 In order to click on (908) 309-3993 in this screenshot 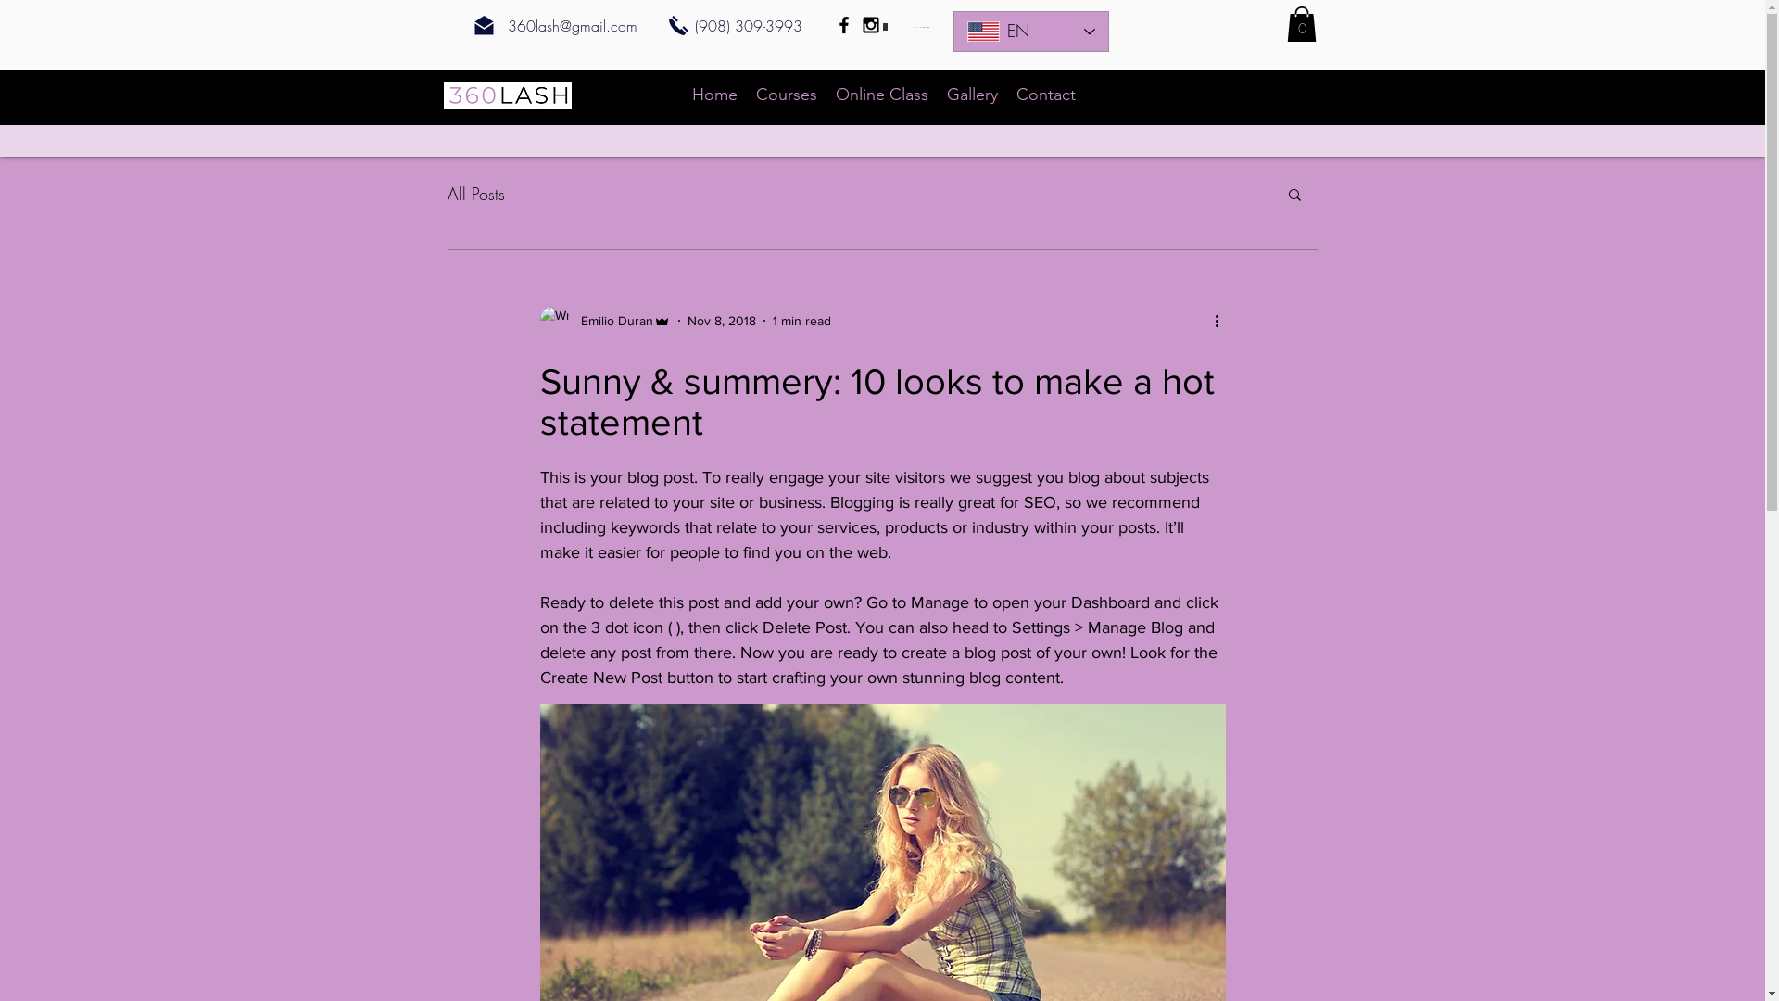, I will do `click(749, 26)`.